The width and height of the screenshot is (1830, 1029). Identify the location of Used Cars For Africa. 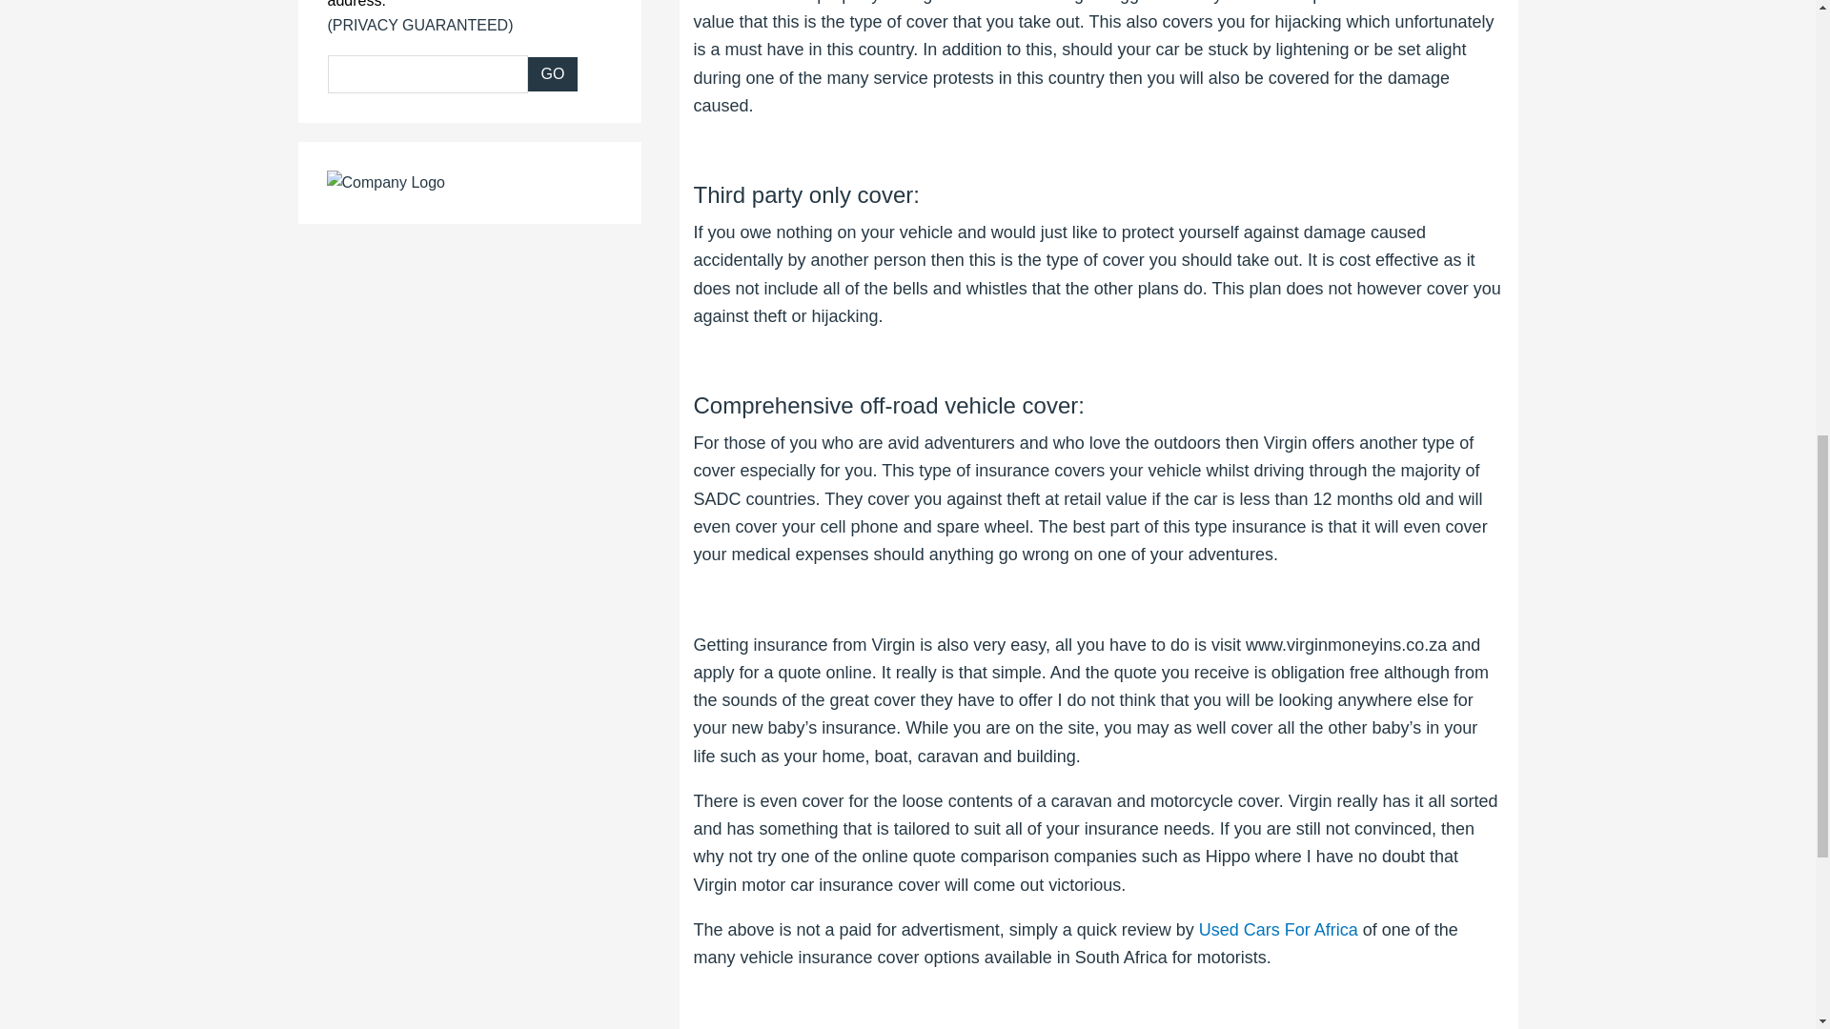
(1277, 930).